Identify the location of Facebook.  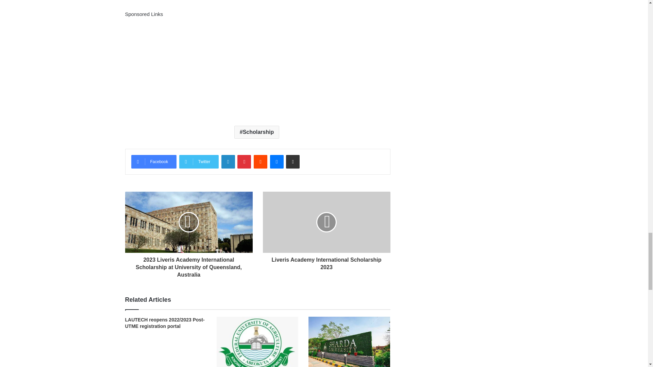
(154, 161).